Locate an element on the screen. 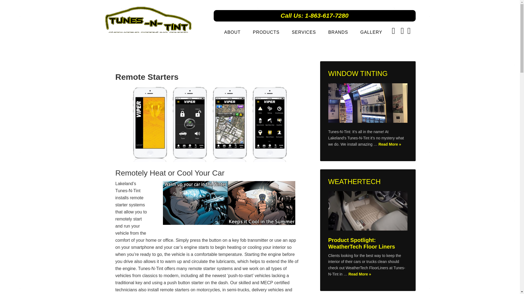 This screenshot has height=294, width=524. PRODUCTS is located at coordinates (266, 32).